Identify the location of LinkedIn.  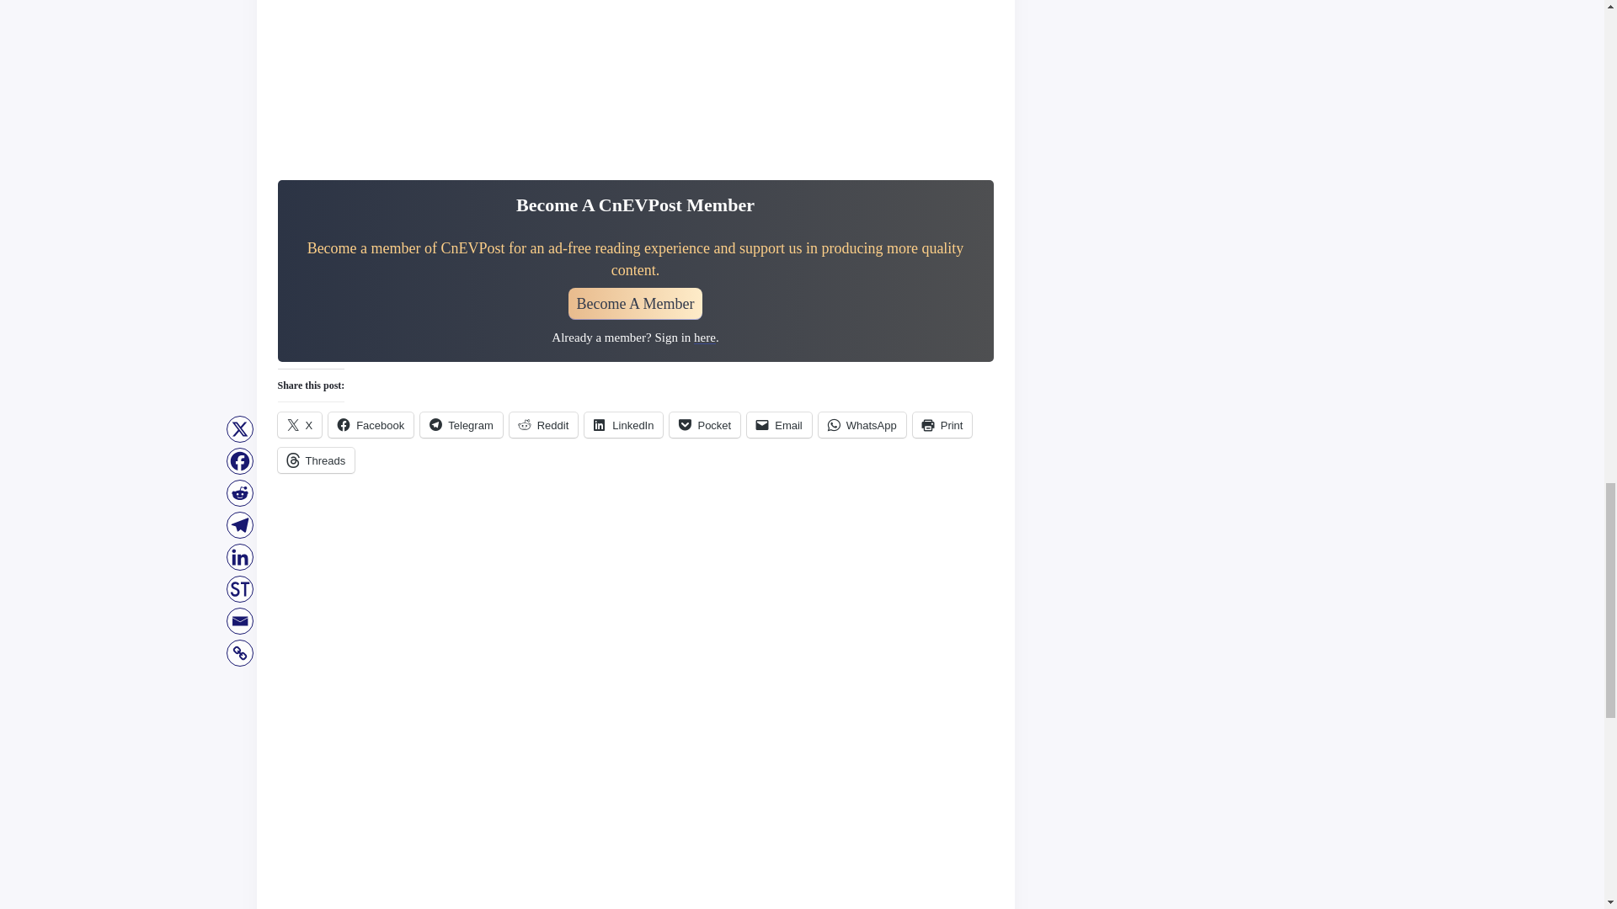
(623, 424).